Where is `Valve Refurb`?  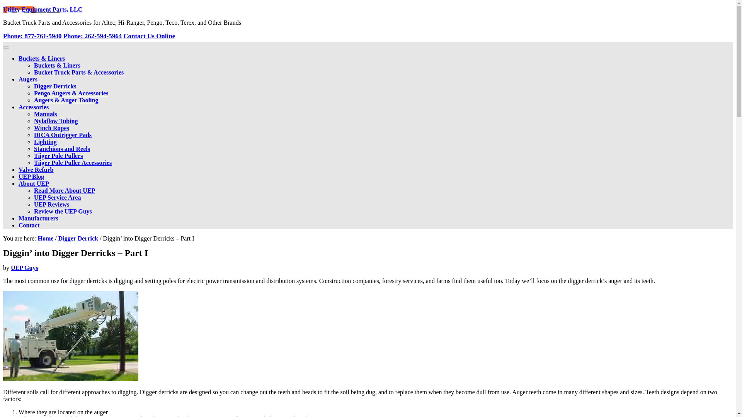
Valve Refurb is located at coordinates (36, 170).